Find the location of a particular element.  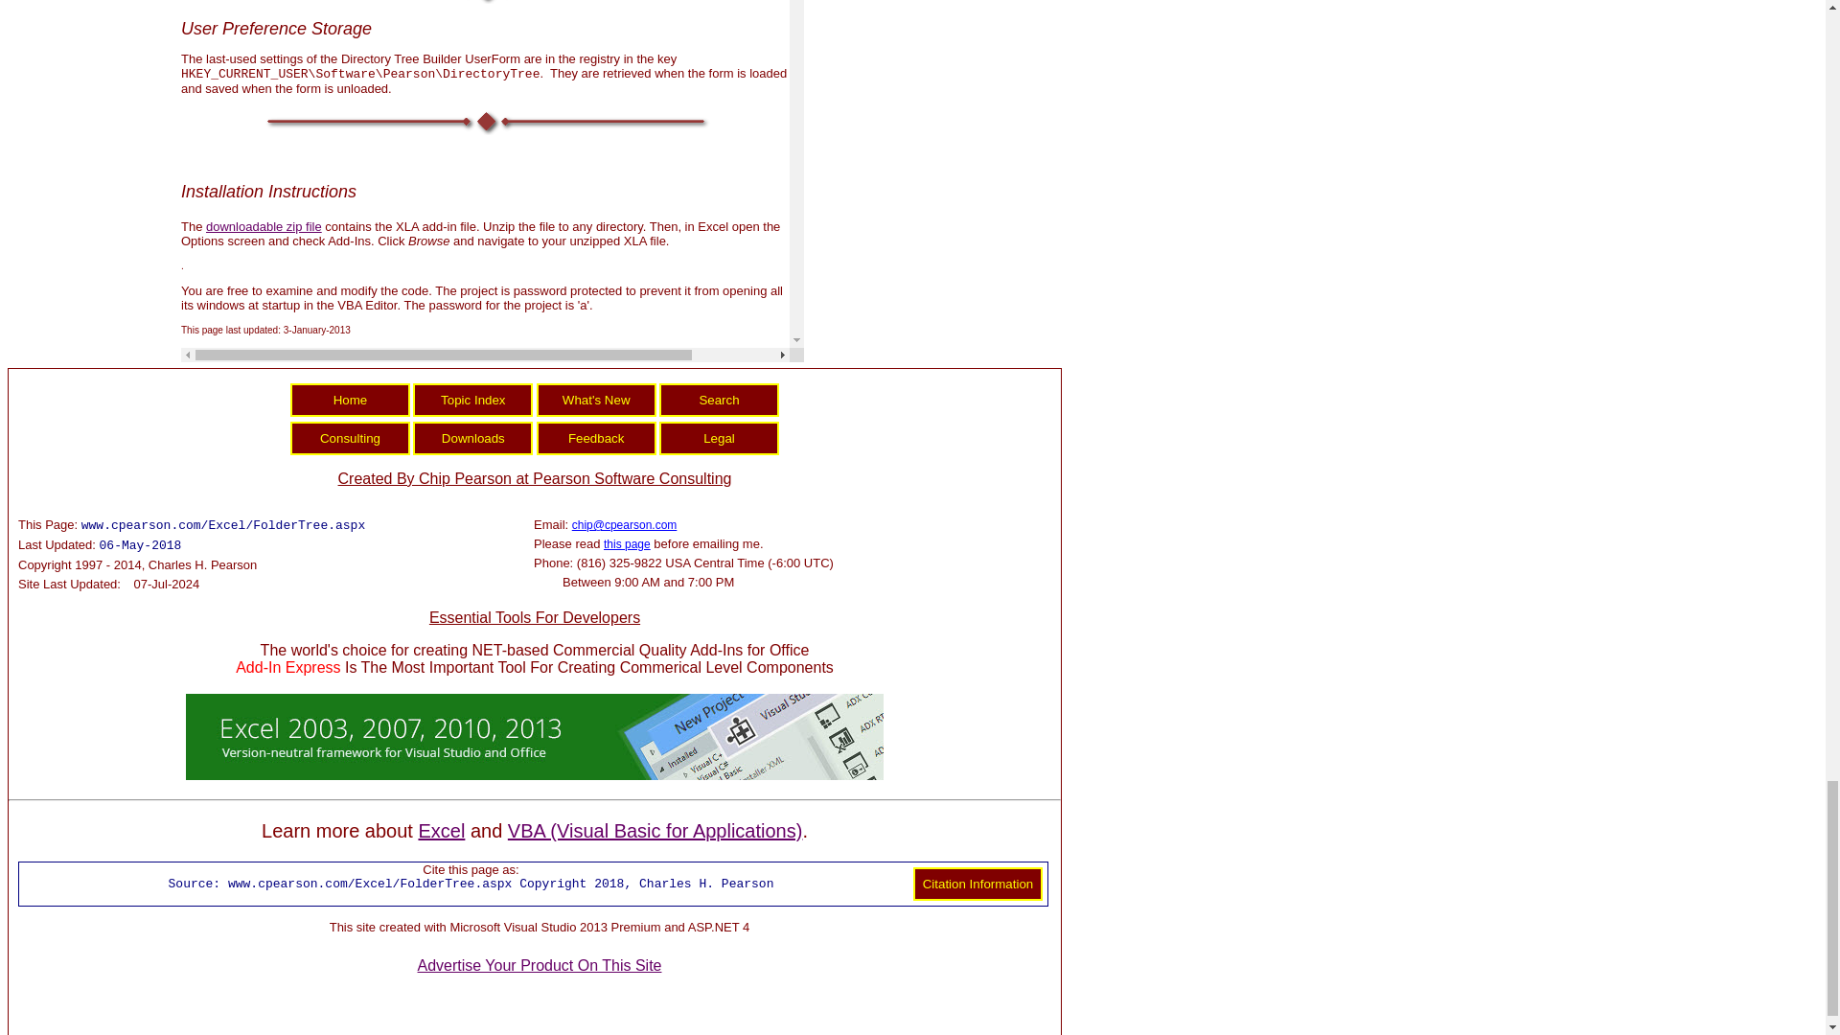

Feedback is located at coordinates (596, 438).